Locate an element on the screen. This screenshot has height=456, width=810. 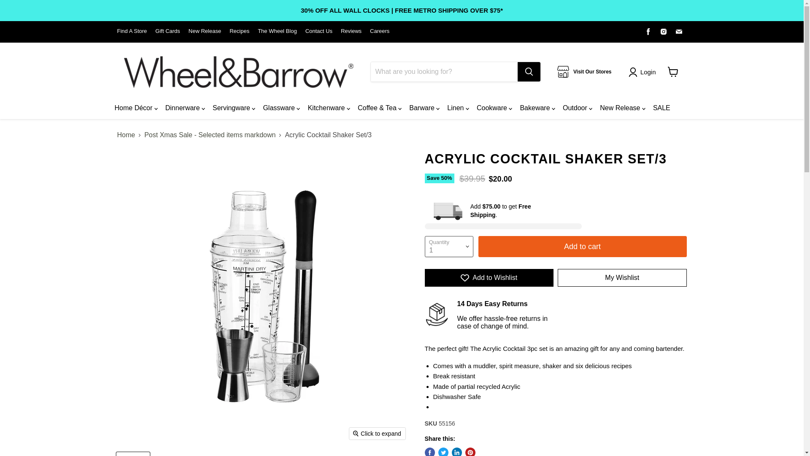
Careers is located at coordinates (380, 31).